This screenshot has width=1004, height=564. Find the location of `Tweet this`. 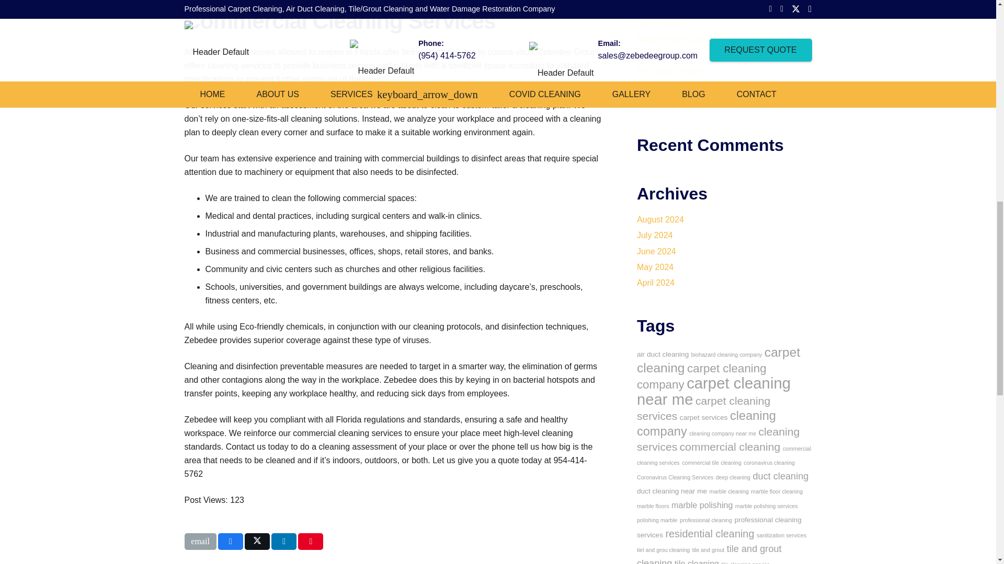

Tweet this is located at coordinates (257, 541).